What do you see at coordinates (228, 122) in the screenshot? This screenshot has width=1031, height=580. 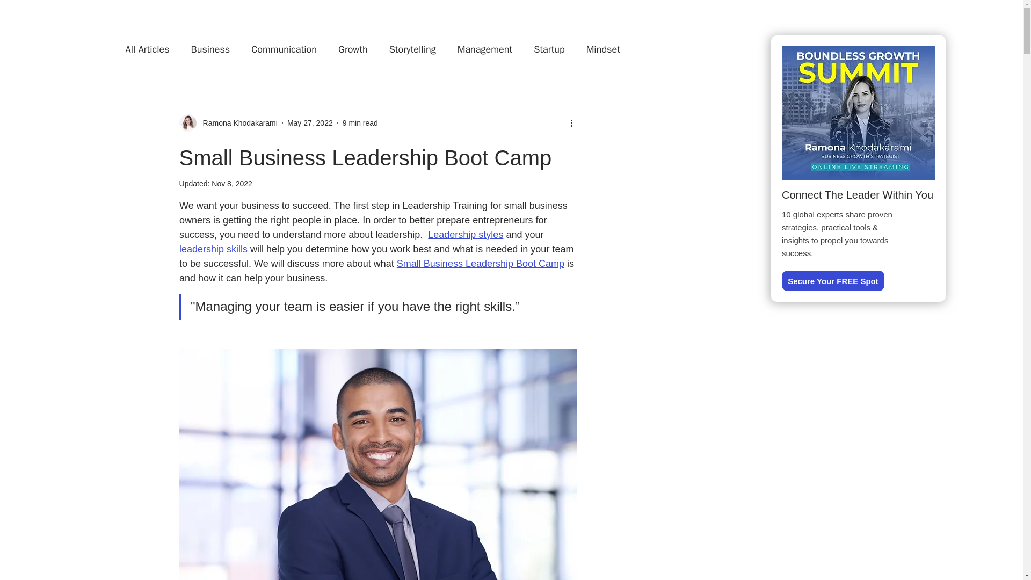 I see `Ramona Khodakarami` at bounding box center [228, 122].